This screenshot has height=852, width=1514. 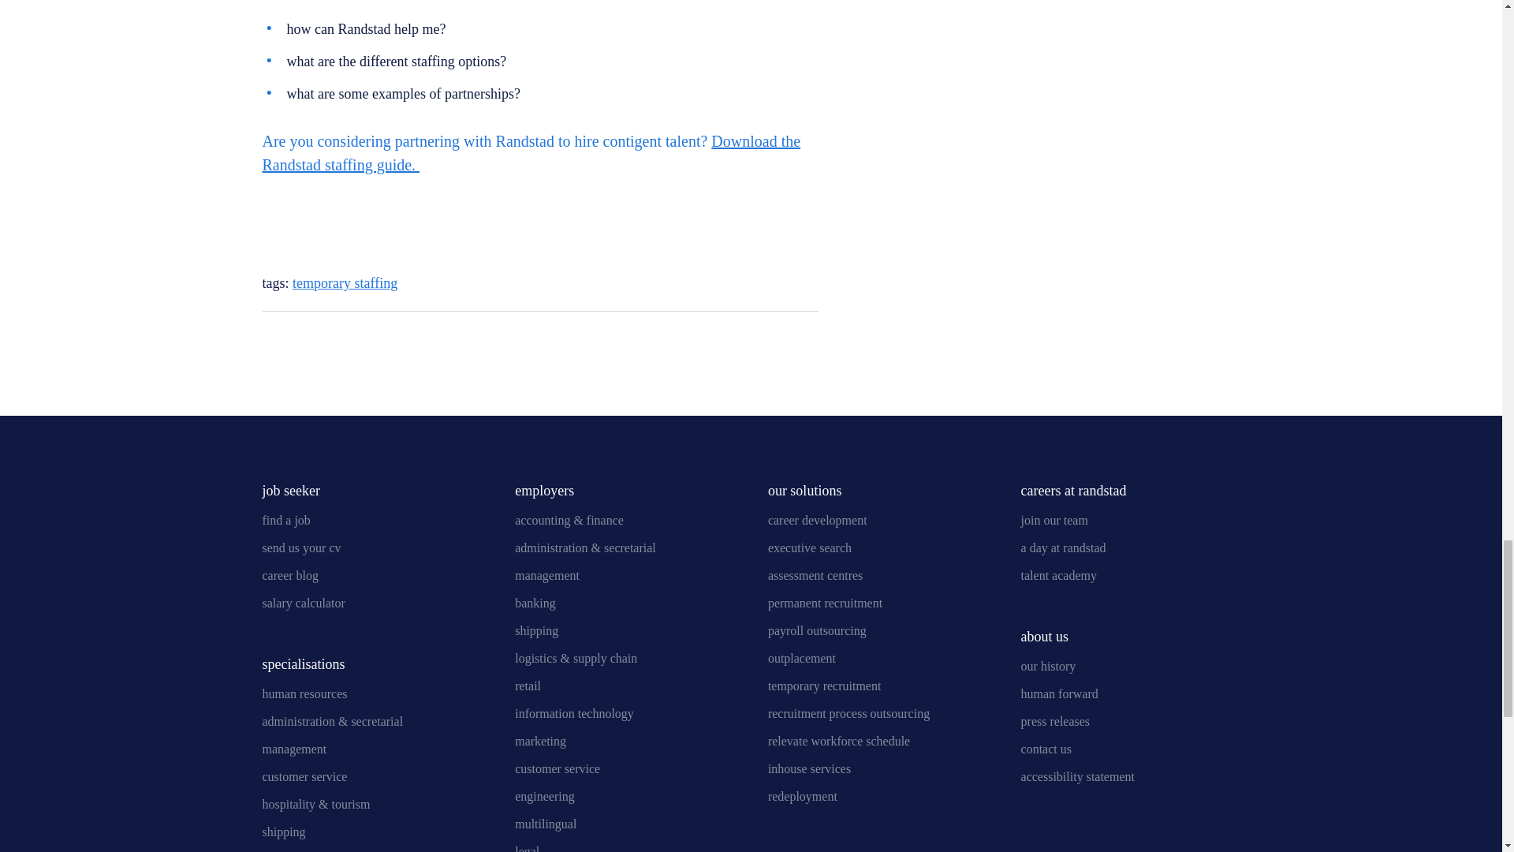 I want to click on share this article on twitter, so click(x=765, y=339).